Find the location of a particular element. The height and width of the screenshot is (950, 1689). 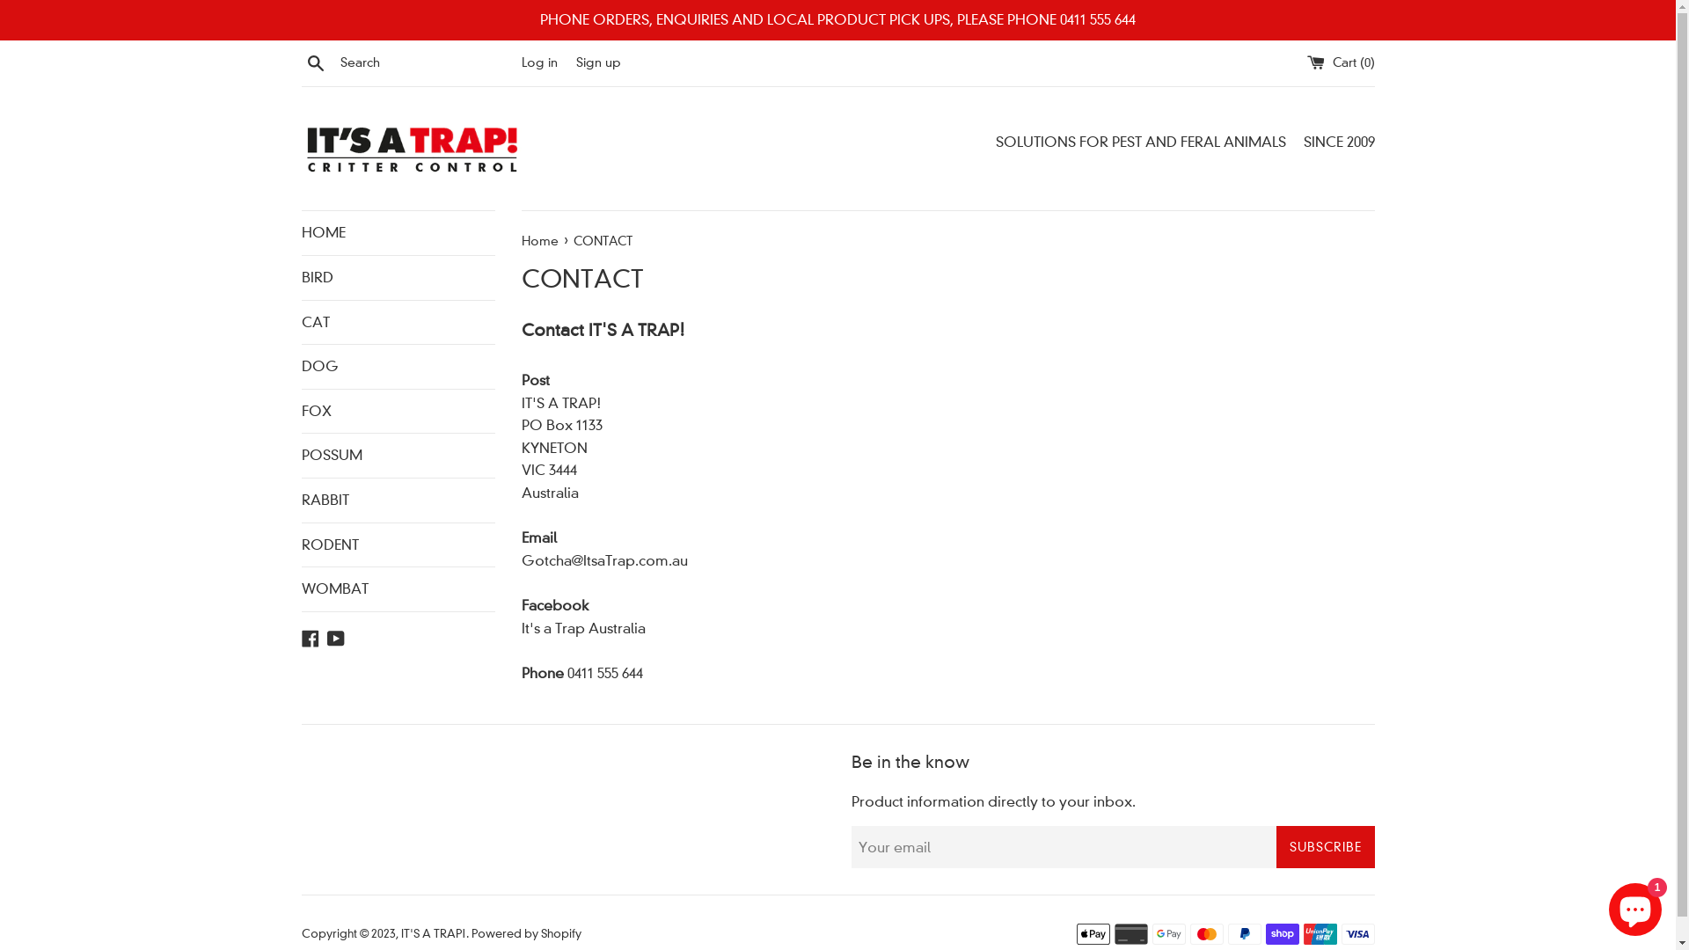

SUBSCRIBE is located at coordinates (1325, 847).